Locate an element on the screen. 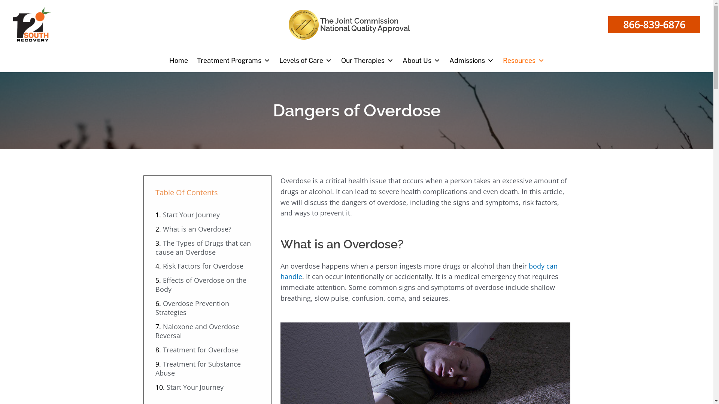 The image size is (719, 404). Effects of Overdose on the Body is located at coordinates (201, 285).